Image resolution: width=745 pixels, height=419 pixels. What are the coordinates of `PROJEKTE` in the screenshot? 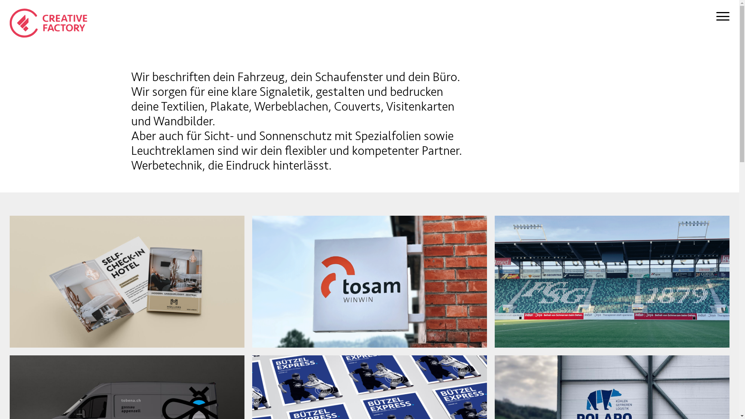 It's located at (113, 155).